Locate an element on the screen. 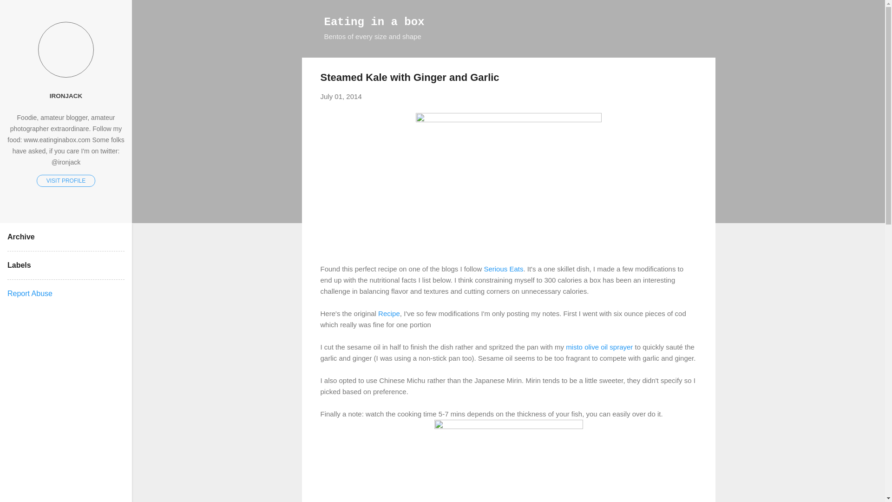 The width and height of the screenshot is (892, 502). Recipe is located at coordinates (389, 313).